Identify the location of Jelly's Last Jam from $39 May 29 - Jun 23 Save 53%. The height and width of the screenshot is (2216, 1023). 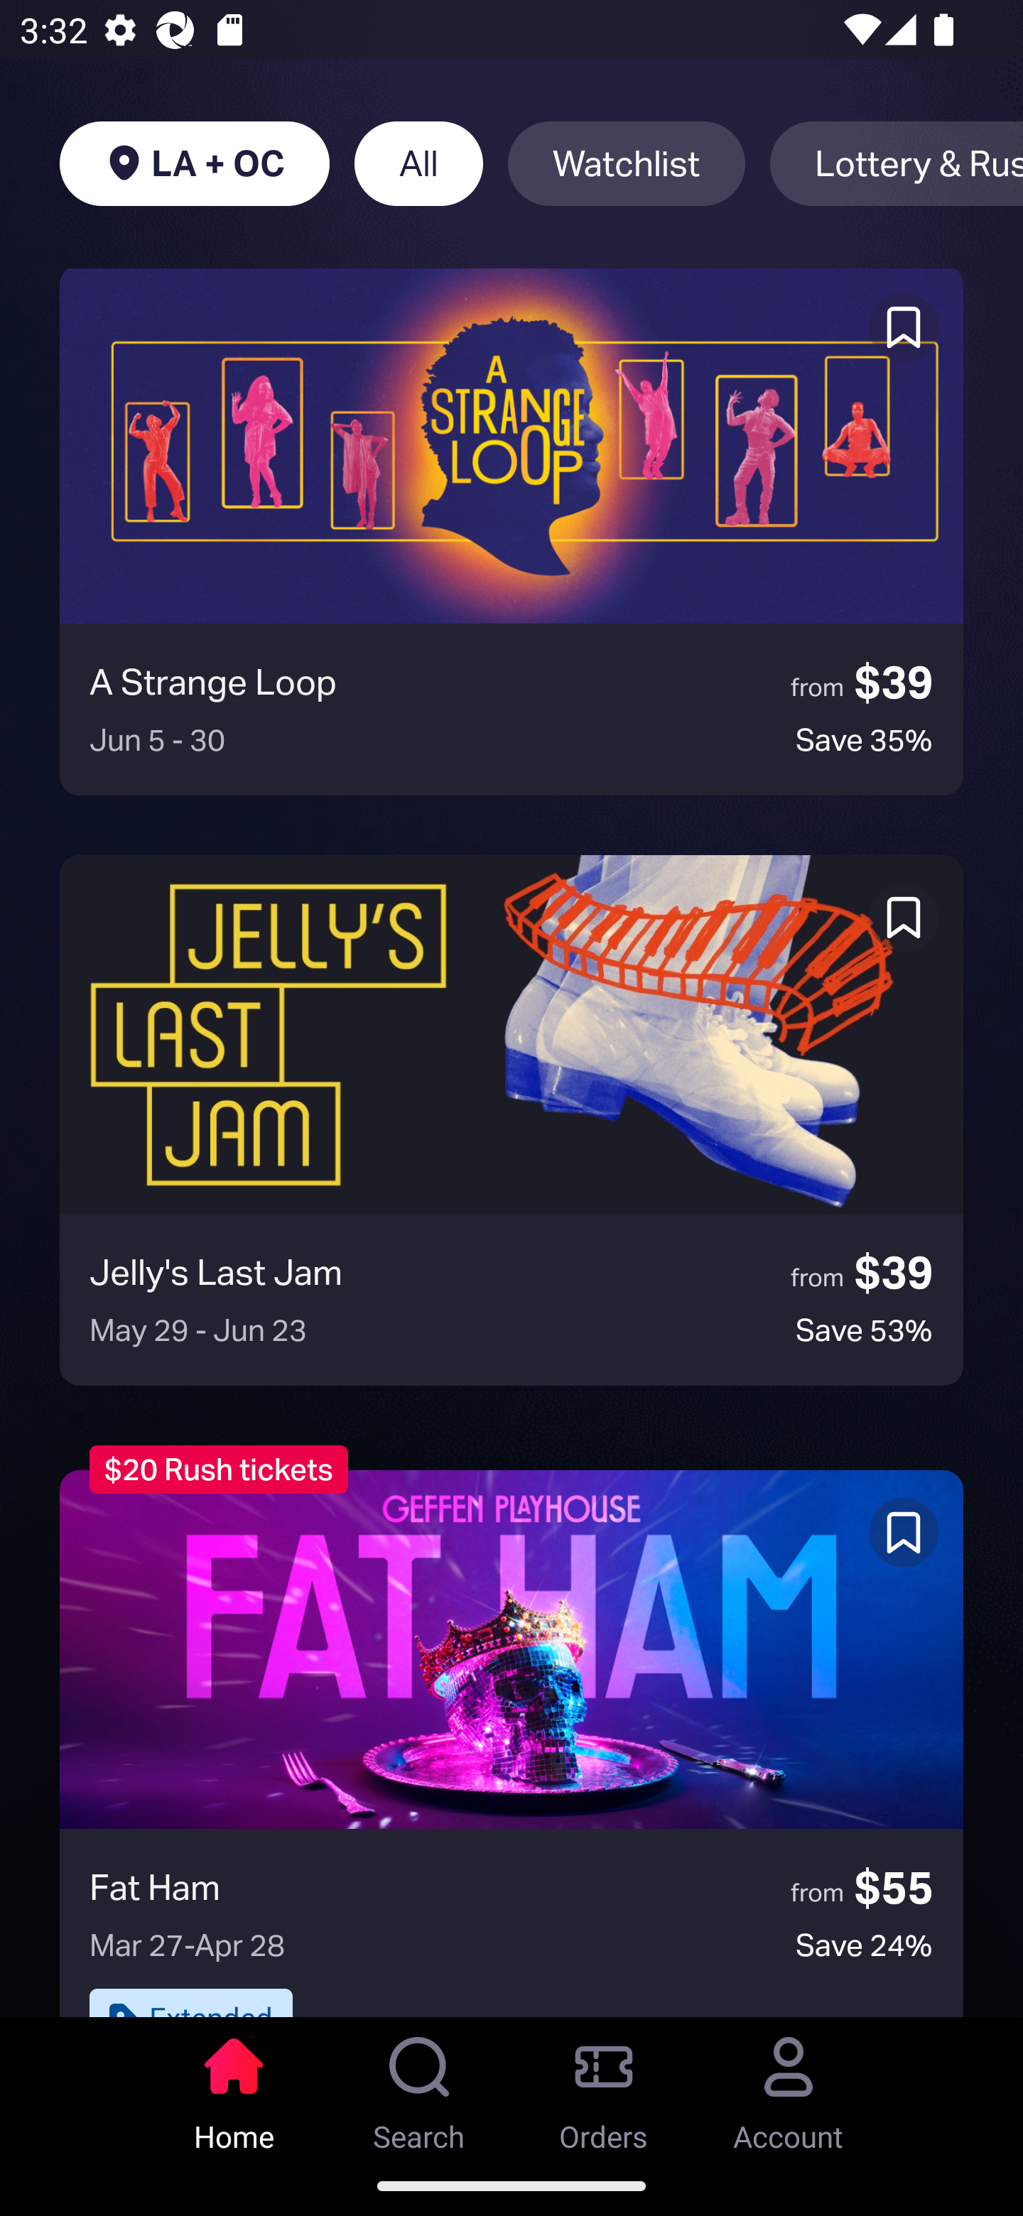
(511, 1120).